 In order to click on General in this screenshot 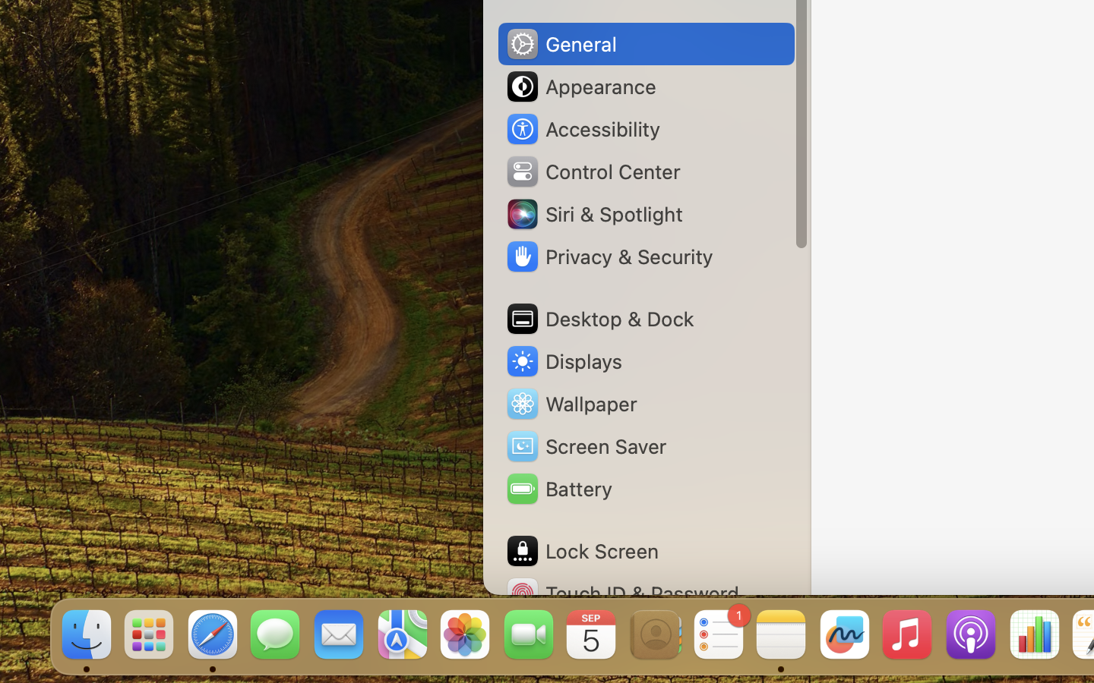, I will do `click(561, 44)`.